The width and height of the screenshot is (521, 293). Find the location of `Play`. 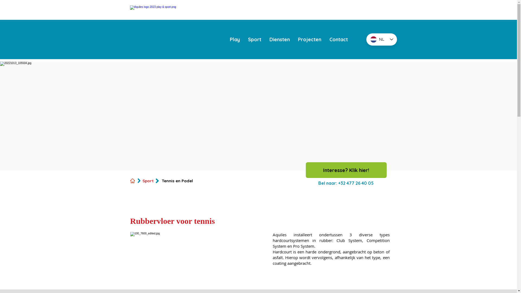

Play is located at coordinates (235, 40).